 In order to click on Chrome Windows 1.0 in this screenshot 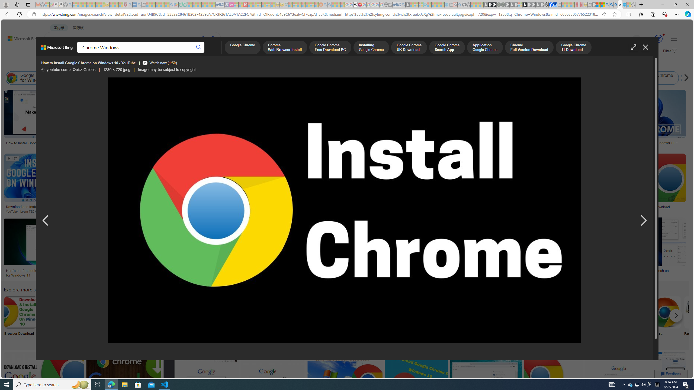, I will do `click(174, 78)`.